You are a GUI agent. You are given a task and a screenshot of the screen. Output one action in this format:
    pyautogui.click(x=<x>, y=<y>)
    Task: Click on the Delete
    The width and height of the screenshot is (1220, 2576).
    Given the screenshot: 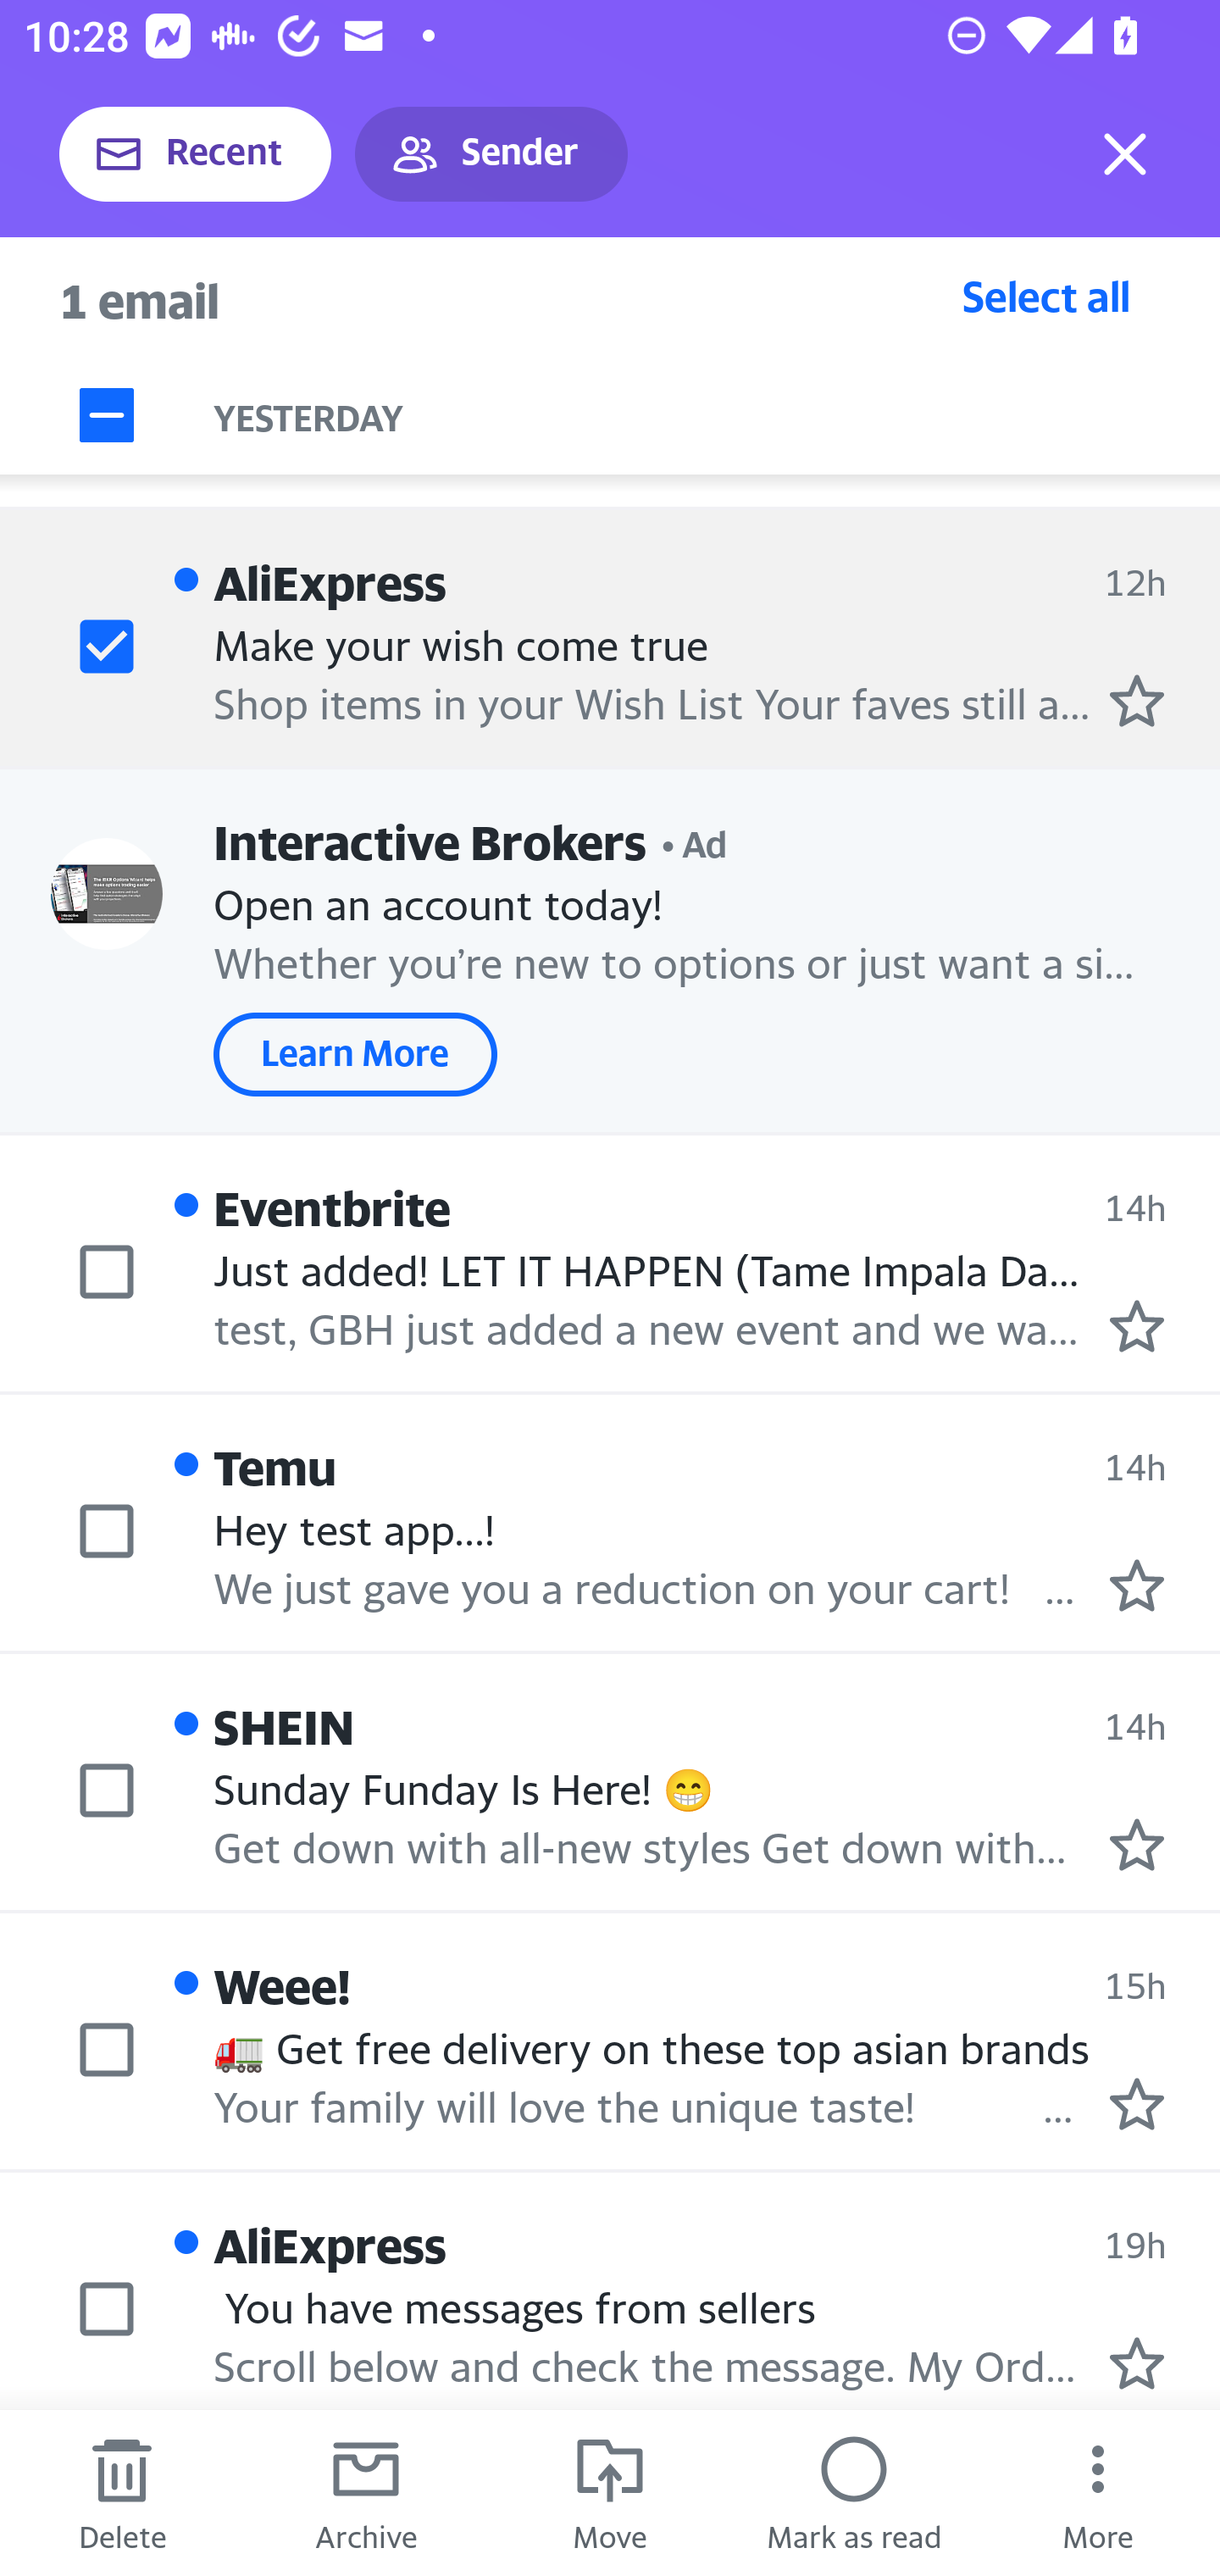 What is the action you would take?
    pyautogui.click(x=122, y=2493)
    